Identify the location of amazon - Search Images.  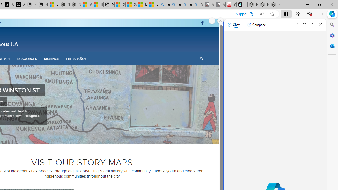
(186, 5).